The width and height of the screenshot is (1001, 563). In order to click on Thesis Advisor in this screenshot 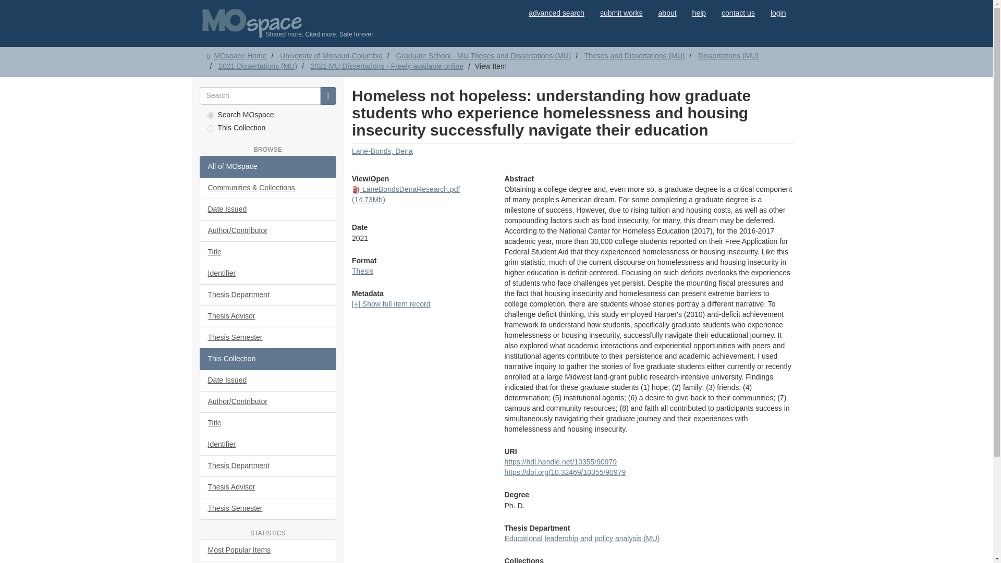, I will do `click(268, 316)`.